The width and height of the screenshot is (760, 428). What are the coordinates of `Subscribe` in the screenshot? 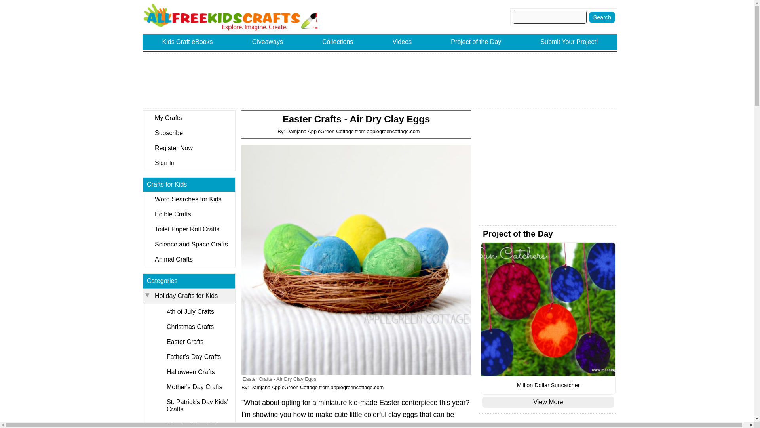 It's located at (188, 133).